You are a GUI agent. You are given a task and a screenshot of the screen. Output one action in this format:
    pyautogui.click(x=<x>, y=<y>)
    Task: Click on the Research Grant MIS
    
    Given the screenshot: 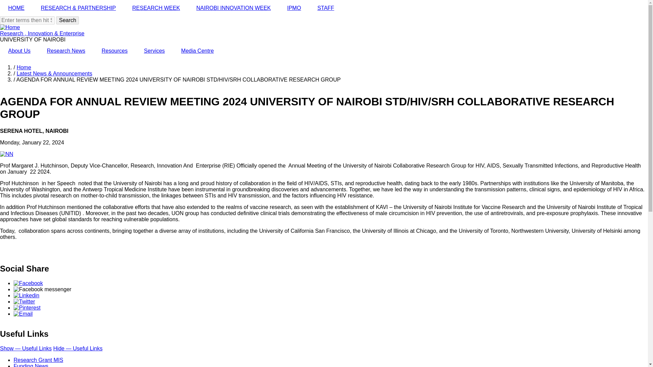 What is the action you would take?
    pyautogui.click(x=38, y=360)
    